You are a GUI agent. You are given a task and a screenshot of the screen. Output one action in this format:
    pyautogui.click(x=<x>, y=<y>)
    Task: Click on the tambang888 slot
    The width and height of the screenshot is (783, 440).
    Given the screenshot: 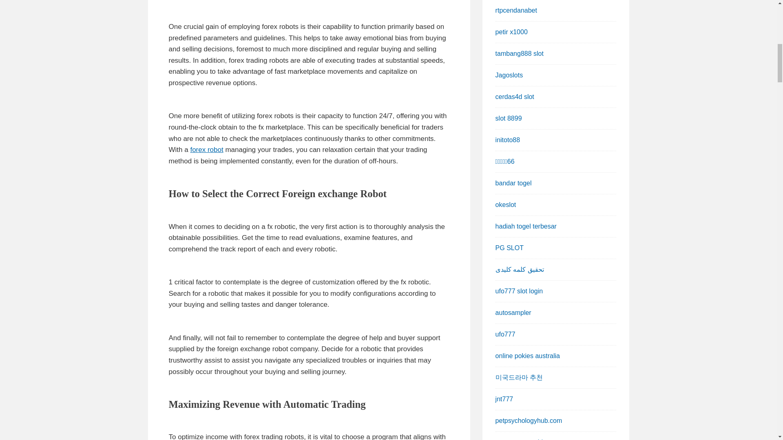 What is the action you would take?
    pyautogui.click(x=520, y=54)
    